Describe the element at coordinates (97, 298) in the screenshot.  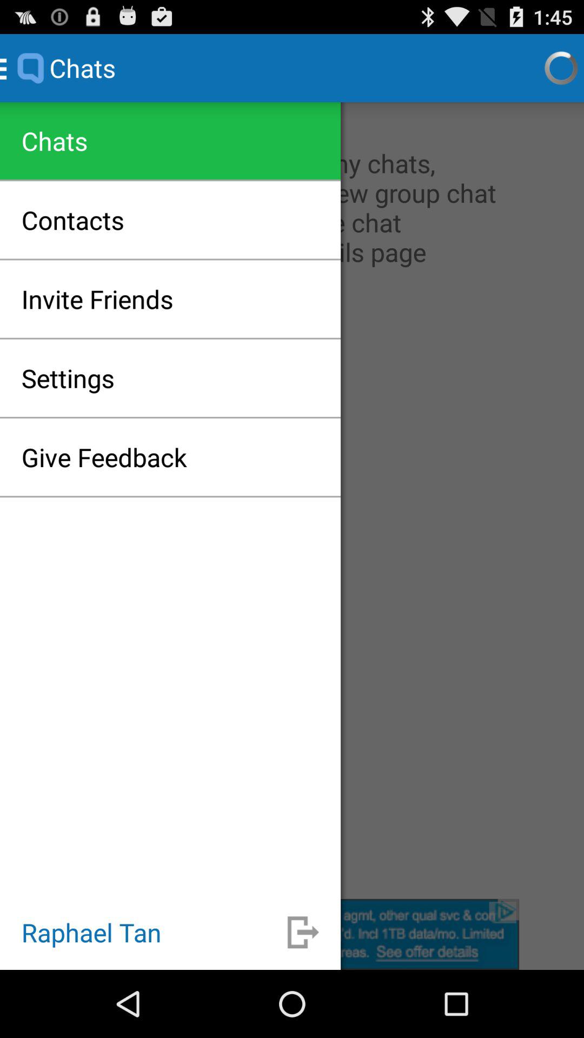
I see `scroll to invite friends` at that location.